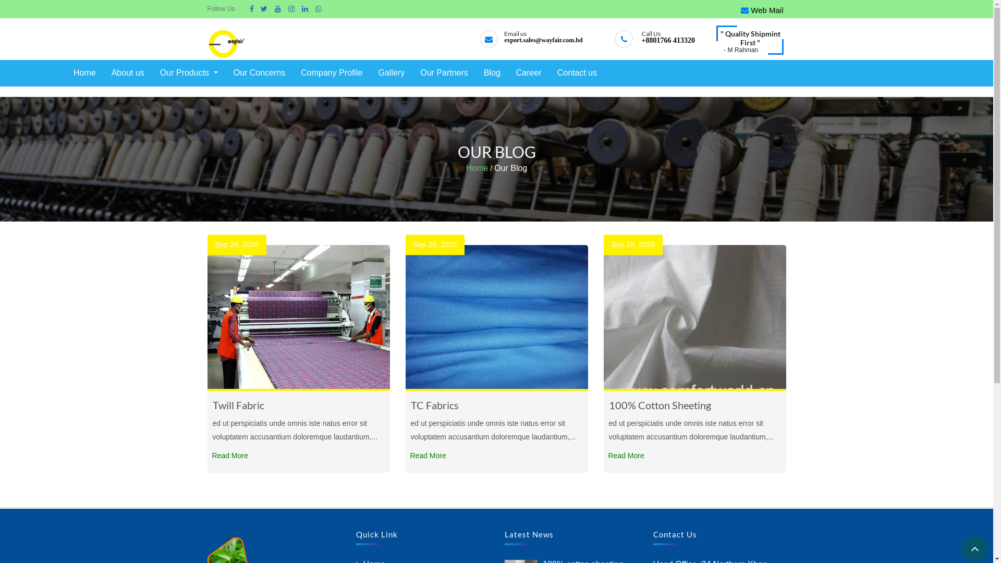 This screenshot has height=563, width=1001. I want to click on Our Partners, so click(444, 73).